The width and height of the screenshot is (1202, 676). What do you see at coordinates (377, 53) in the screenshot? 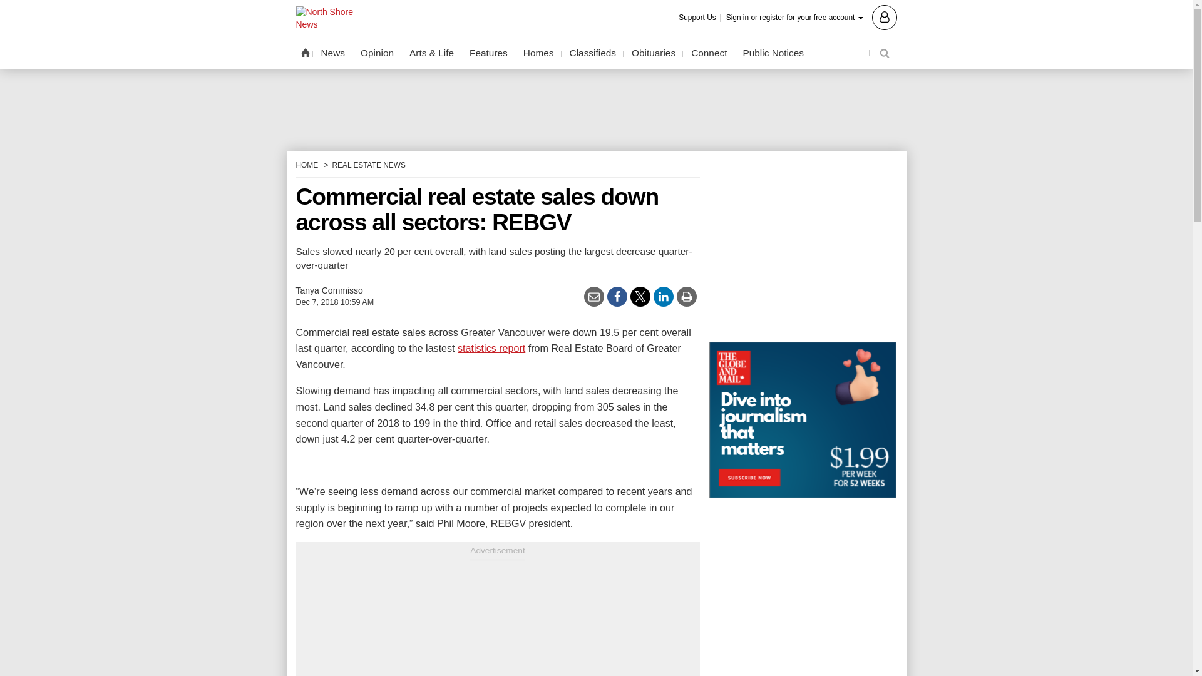
I see `Opinion` at bounding box center [377, 53].